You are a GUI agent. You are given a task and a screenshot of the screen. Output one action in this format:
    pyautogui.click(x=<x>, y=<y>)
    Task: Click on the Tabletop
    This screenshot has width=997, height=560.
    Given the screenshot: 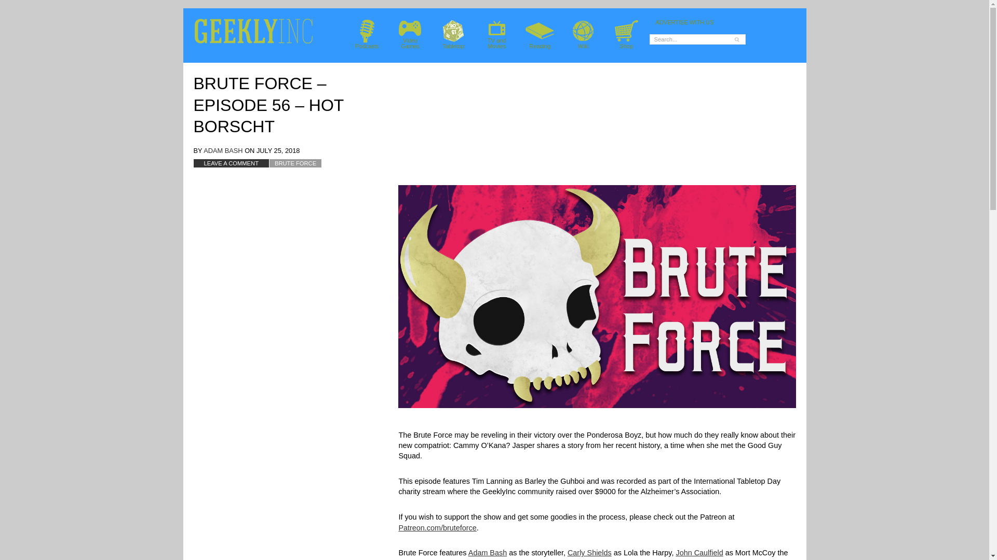 What is the action you would take?
    pyautogui.click(x=367, y=34)
    